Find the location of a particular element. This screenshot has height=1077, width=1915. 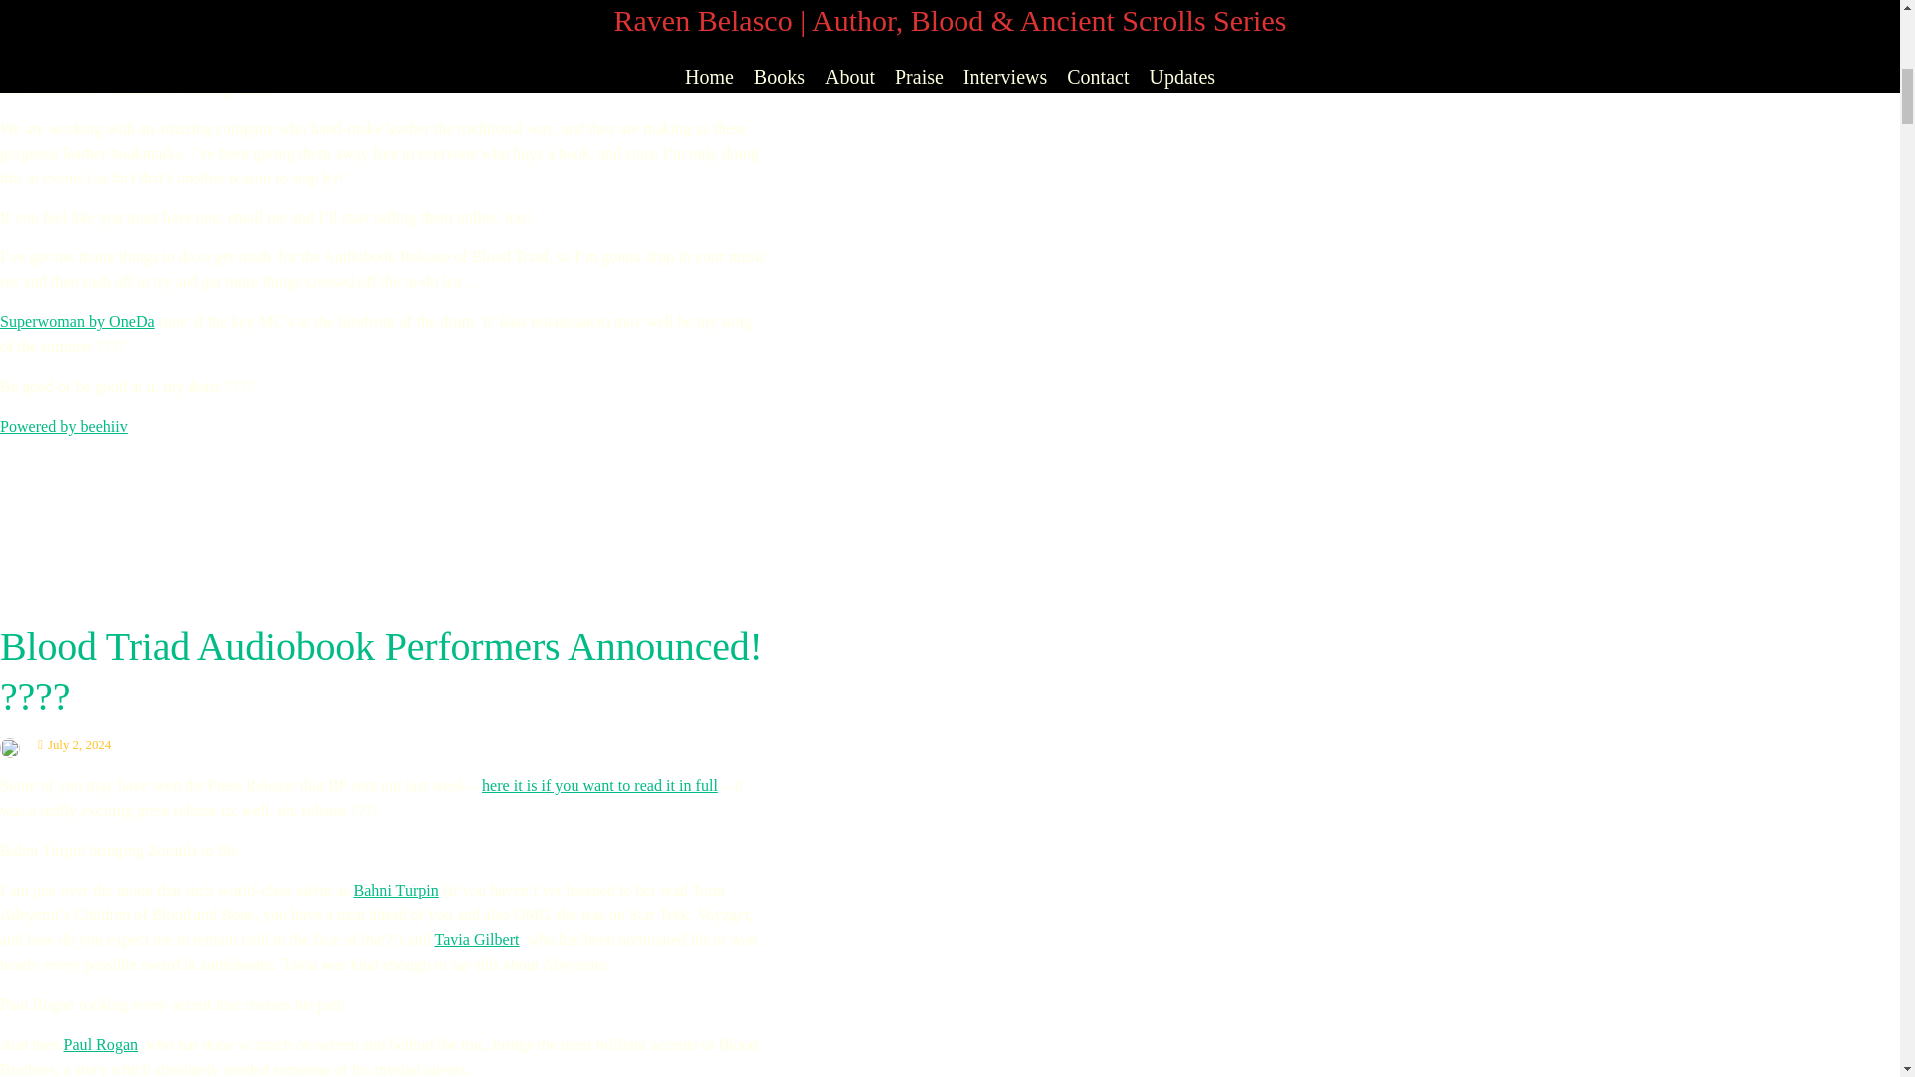

Bahni Turpin is located at coordinates (395, 890).